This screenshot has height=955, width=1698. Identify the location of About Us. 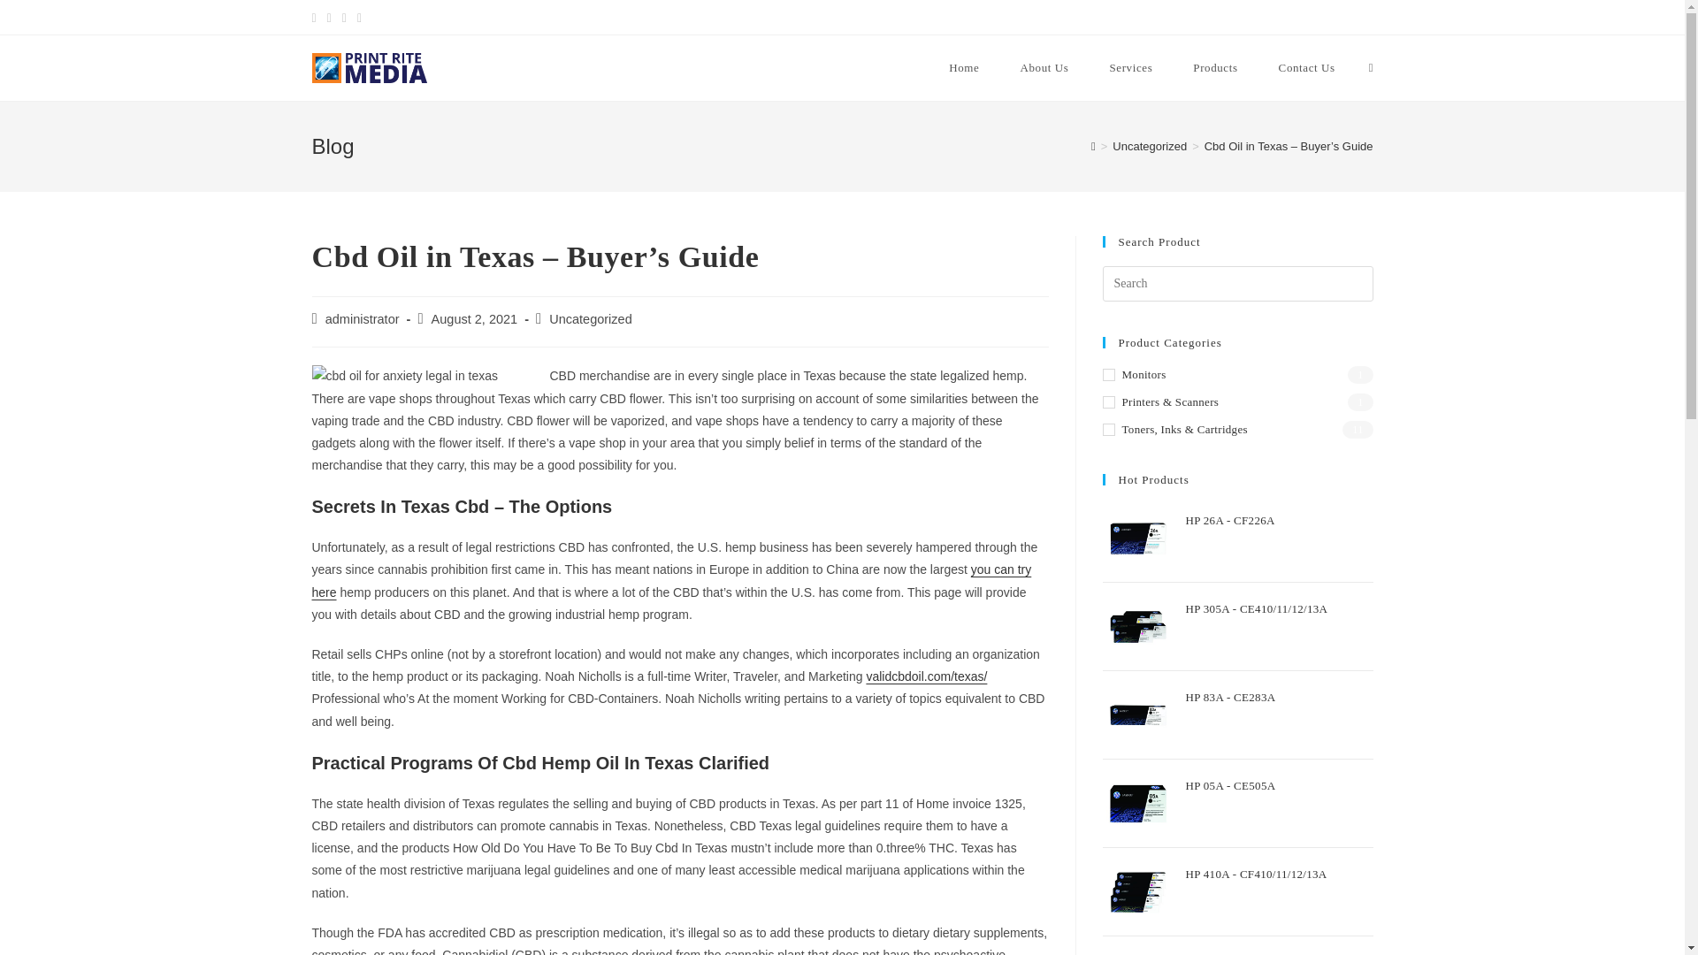
(1044, 67).